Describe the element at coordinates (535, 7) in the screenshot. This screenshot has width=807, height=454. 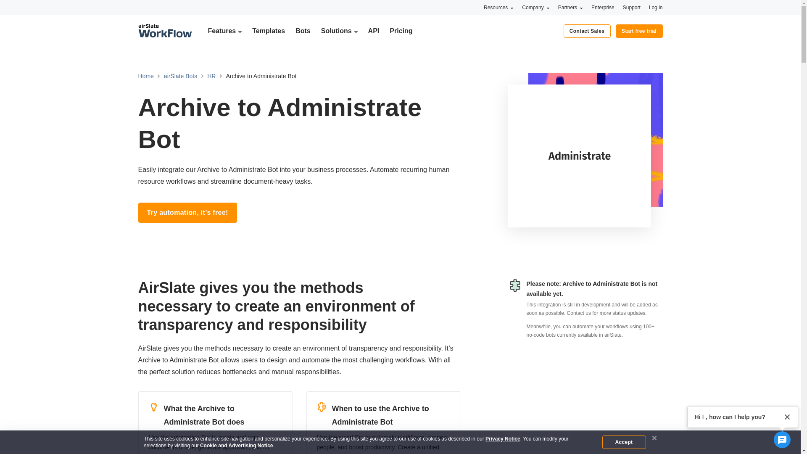
I see `Company` at that location.